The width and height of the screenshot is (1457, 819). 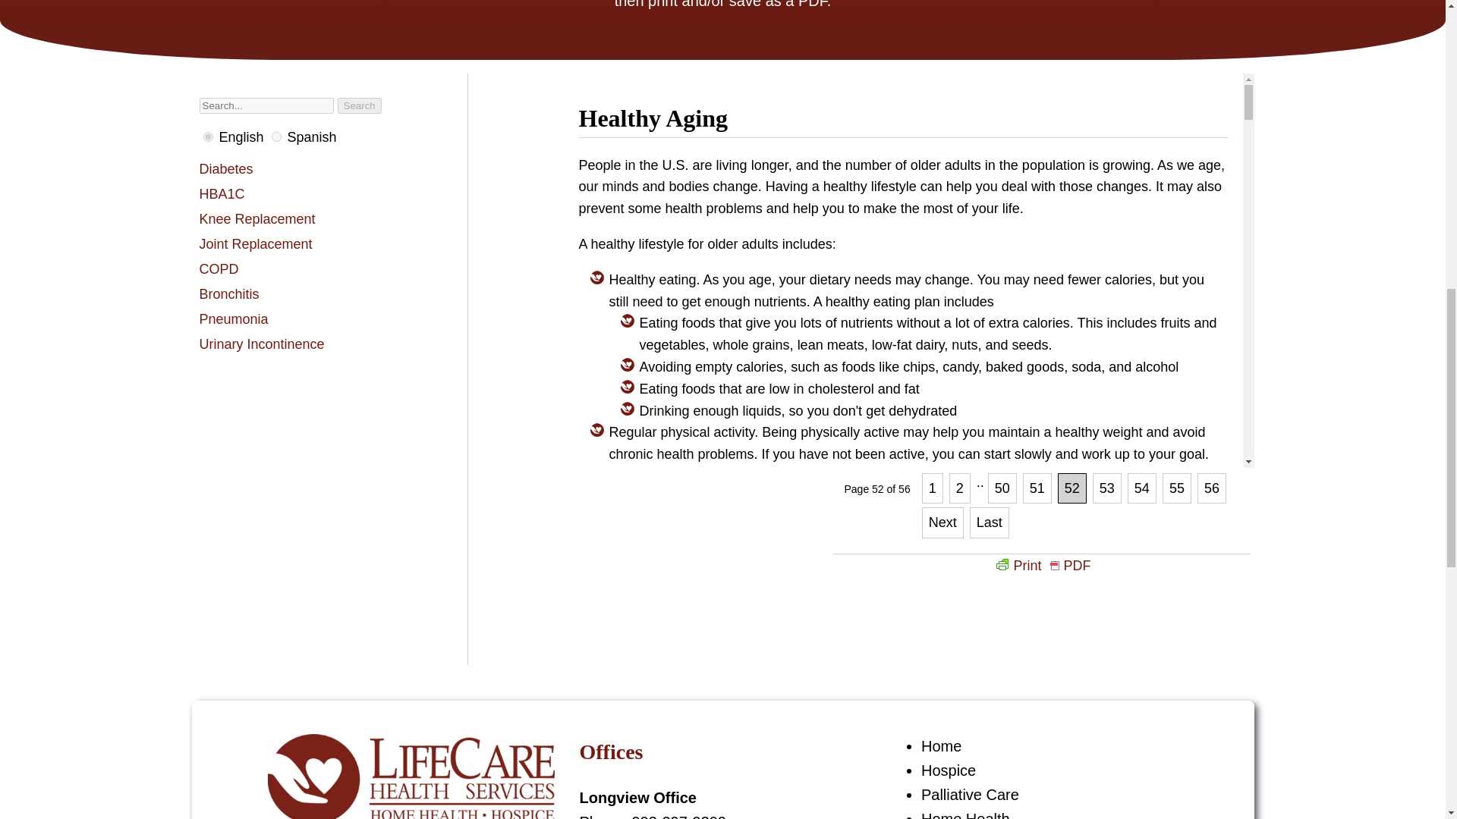 What do you see at coordinates (302, 244) in the screenshot?
I see `Joint Replacement` at bounding box center [302, 244].